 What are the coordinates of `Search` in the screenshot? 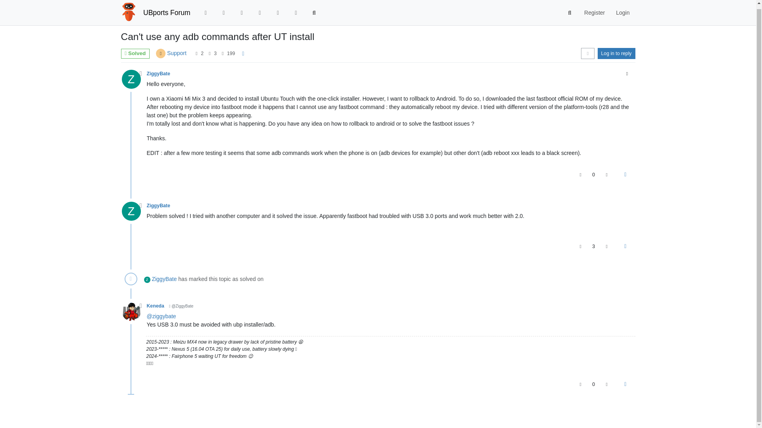 It's located at (570, 10).